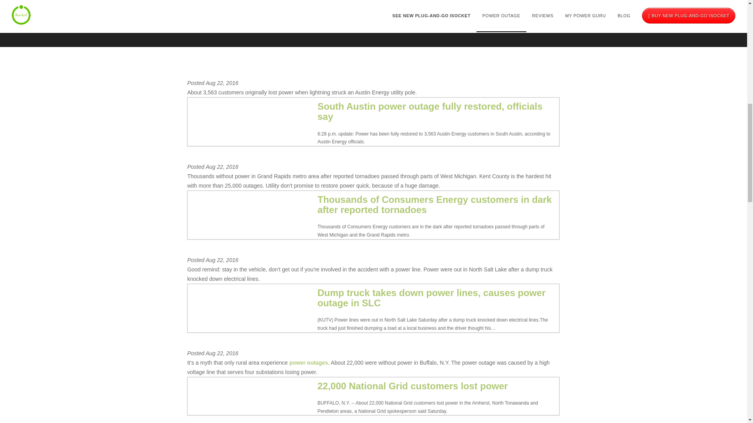 The width and height of the screenshot is (753, 423). What do you see at coordinates (309, 363) in the screenshot?
I see `power outages` at bounding box center [309, 363].